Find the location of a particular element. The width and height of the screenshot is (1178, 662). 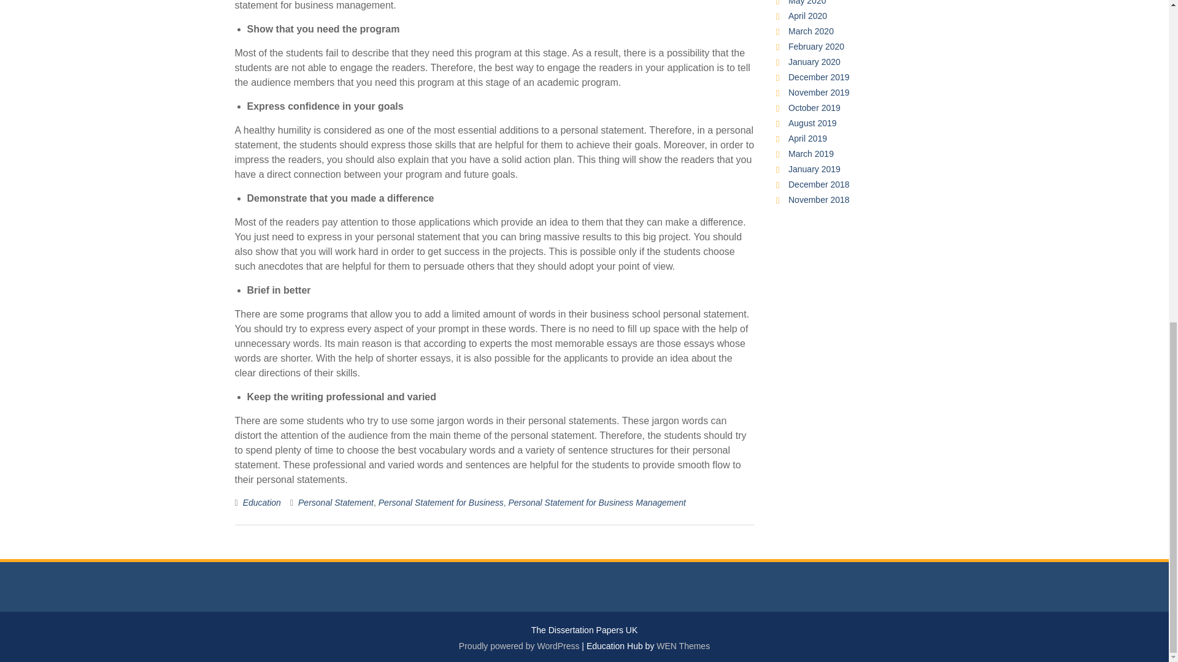

Personal Statement for Business Management is located at coordinates (596, 503).